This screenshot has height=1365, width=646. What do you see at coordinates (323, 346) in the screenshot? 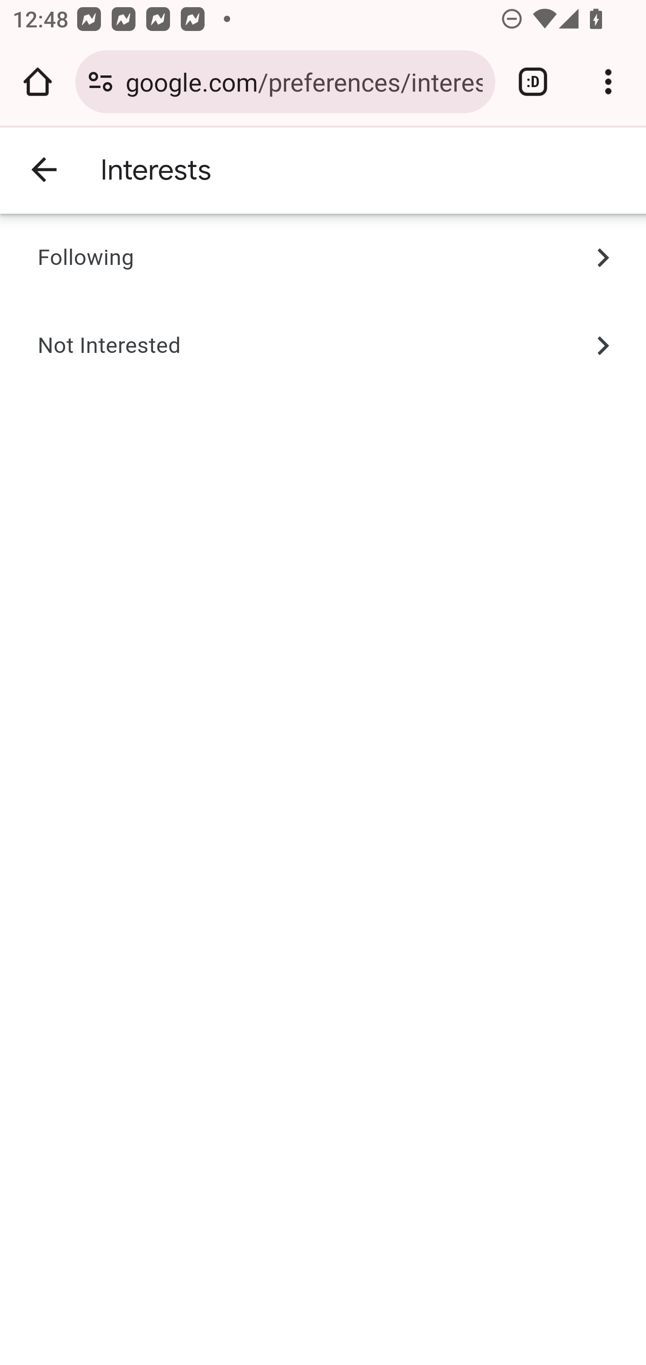
I see `Not Interested Not Interested Not Interested` at bounding box center [323, 346].